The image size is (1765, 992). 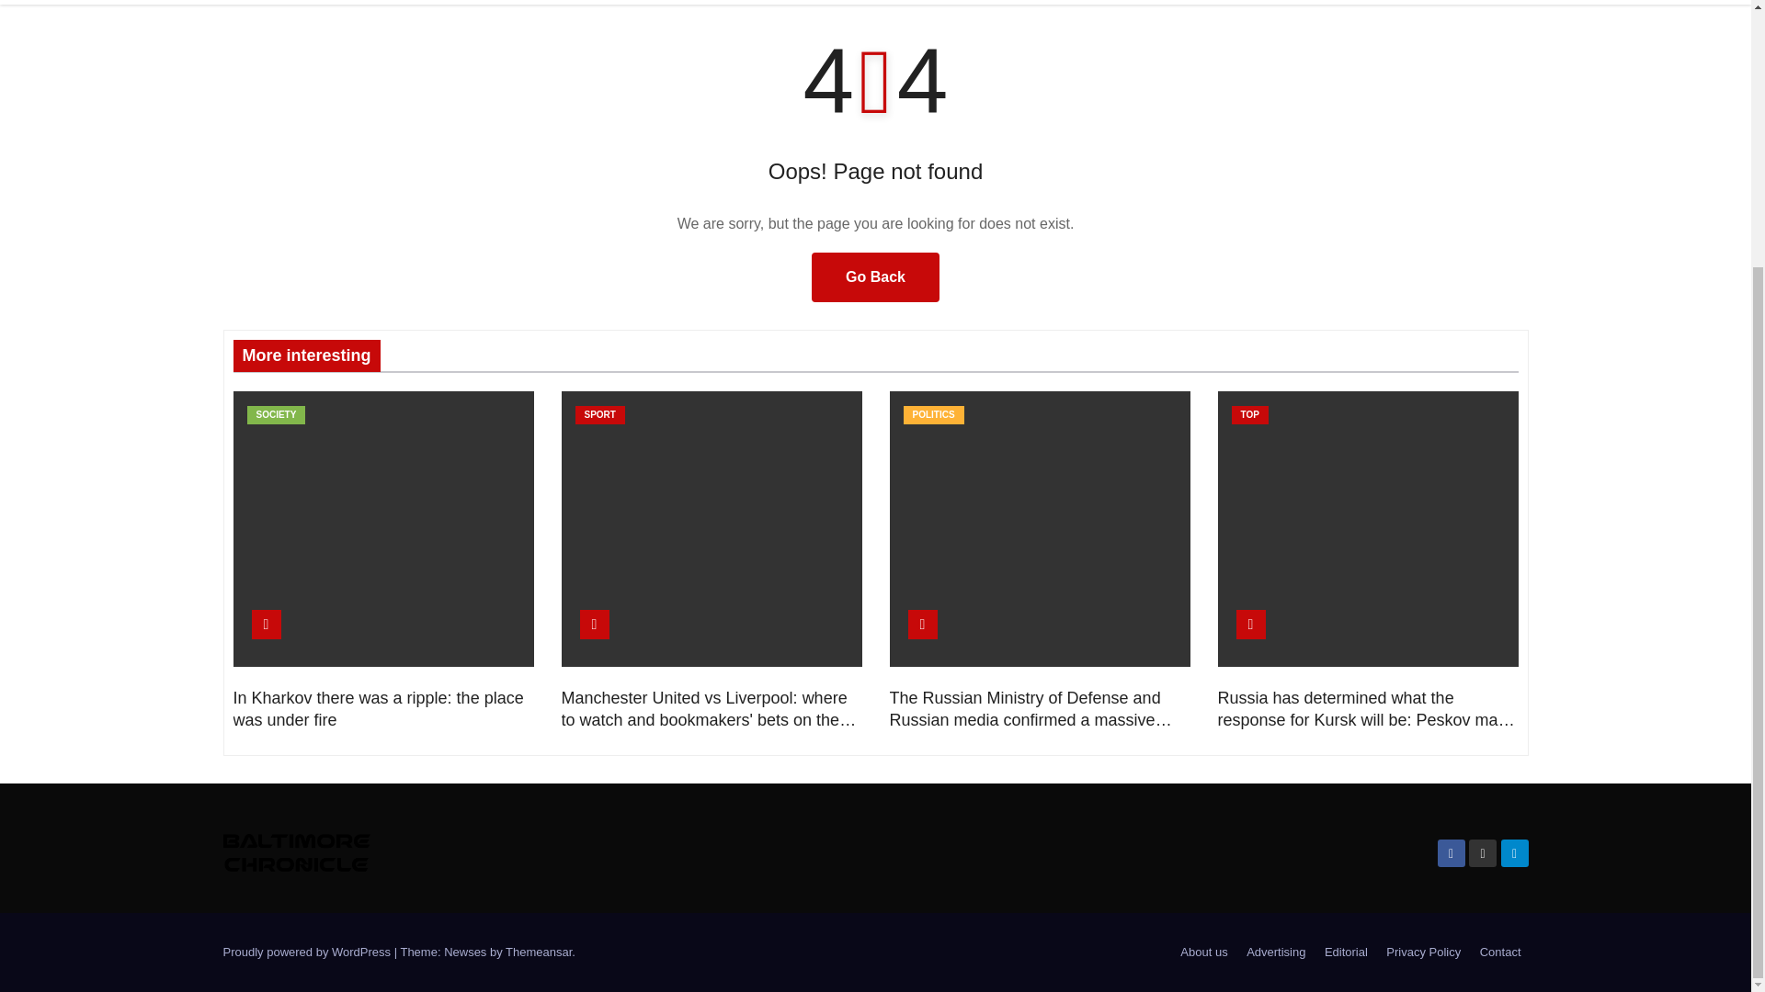 What do you see at coordinates (1500, 953) in the screenshot?
I see `Contact` at bounding box center [1500, 953].